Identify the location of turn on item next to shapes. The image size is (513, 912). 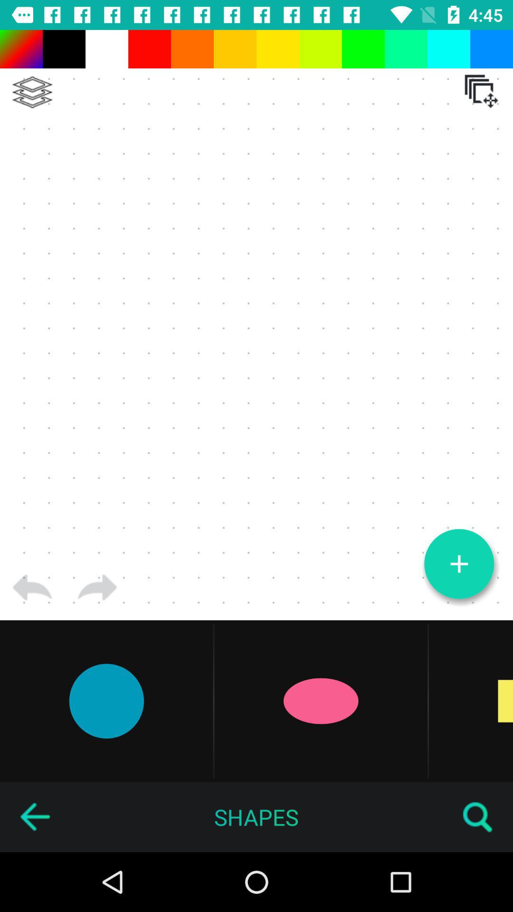
(478, 817).